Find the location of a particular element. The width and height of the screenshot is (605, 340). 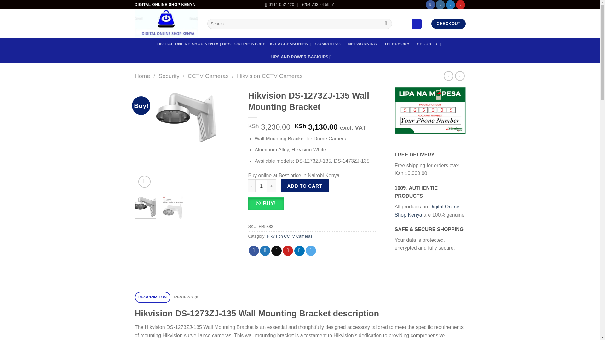

Search is located at coordinates (386, 24).